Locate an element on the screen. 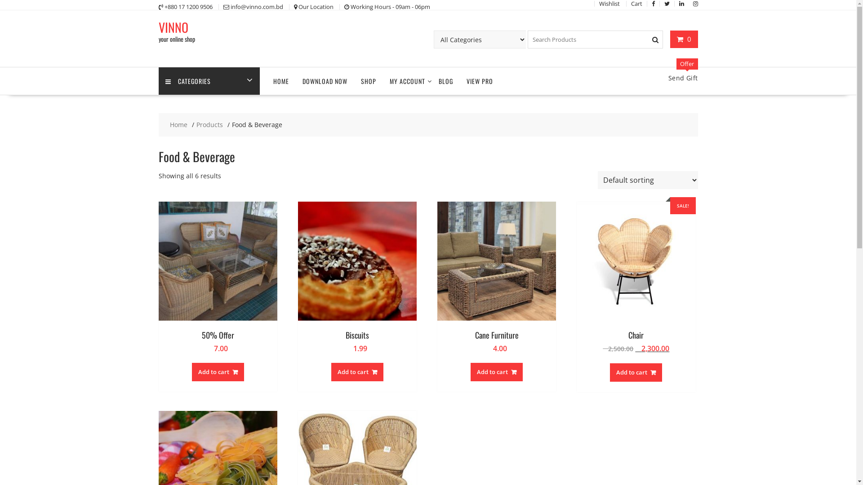 This screenshot has height=485, width=863. MY ACCOUNT is located at coordinates (407, 81).